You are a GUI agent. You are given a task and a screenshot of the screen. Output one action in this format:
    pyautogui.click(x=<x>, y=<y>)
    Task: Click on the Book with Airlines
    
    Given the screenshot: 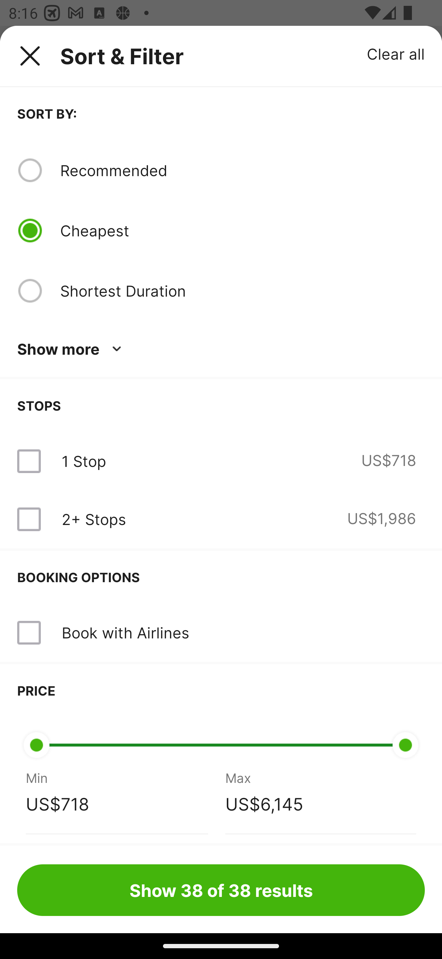 What is the action you would take?
    pyautogui.click(x=221, y=632)
    